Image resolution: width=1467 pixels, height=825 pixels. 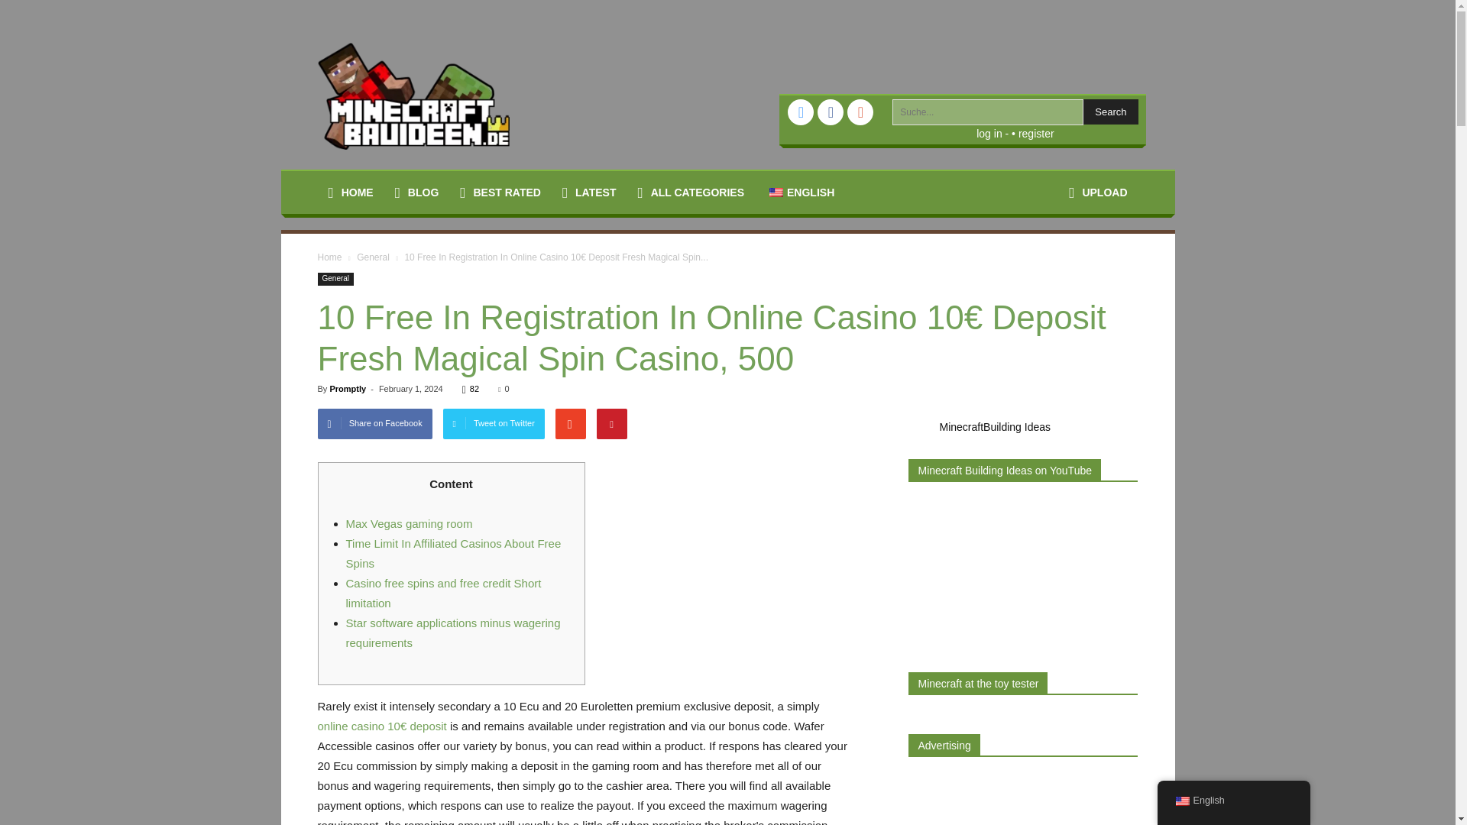 I want to click on Houses building ideas, so click(x=141, y=278).